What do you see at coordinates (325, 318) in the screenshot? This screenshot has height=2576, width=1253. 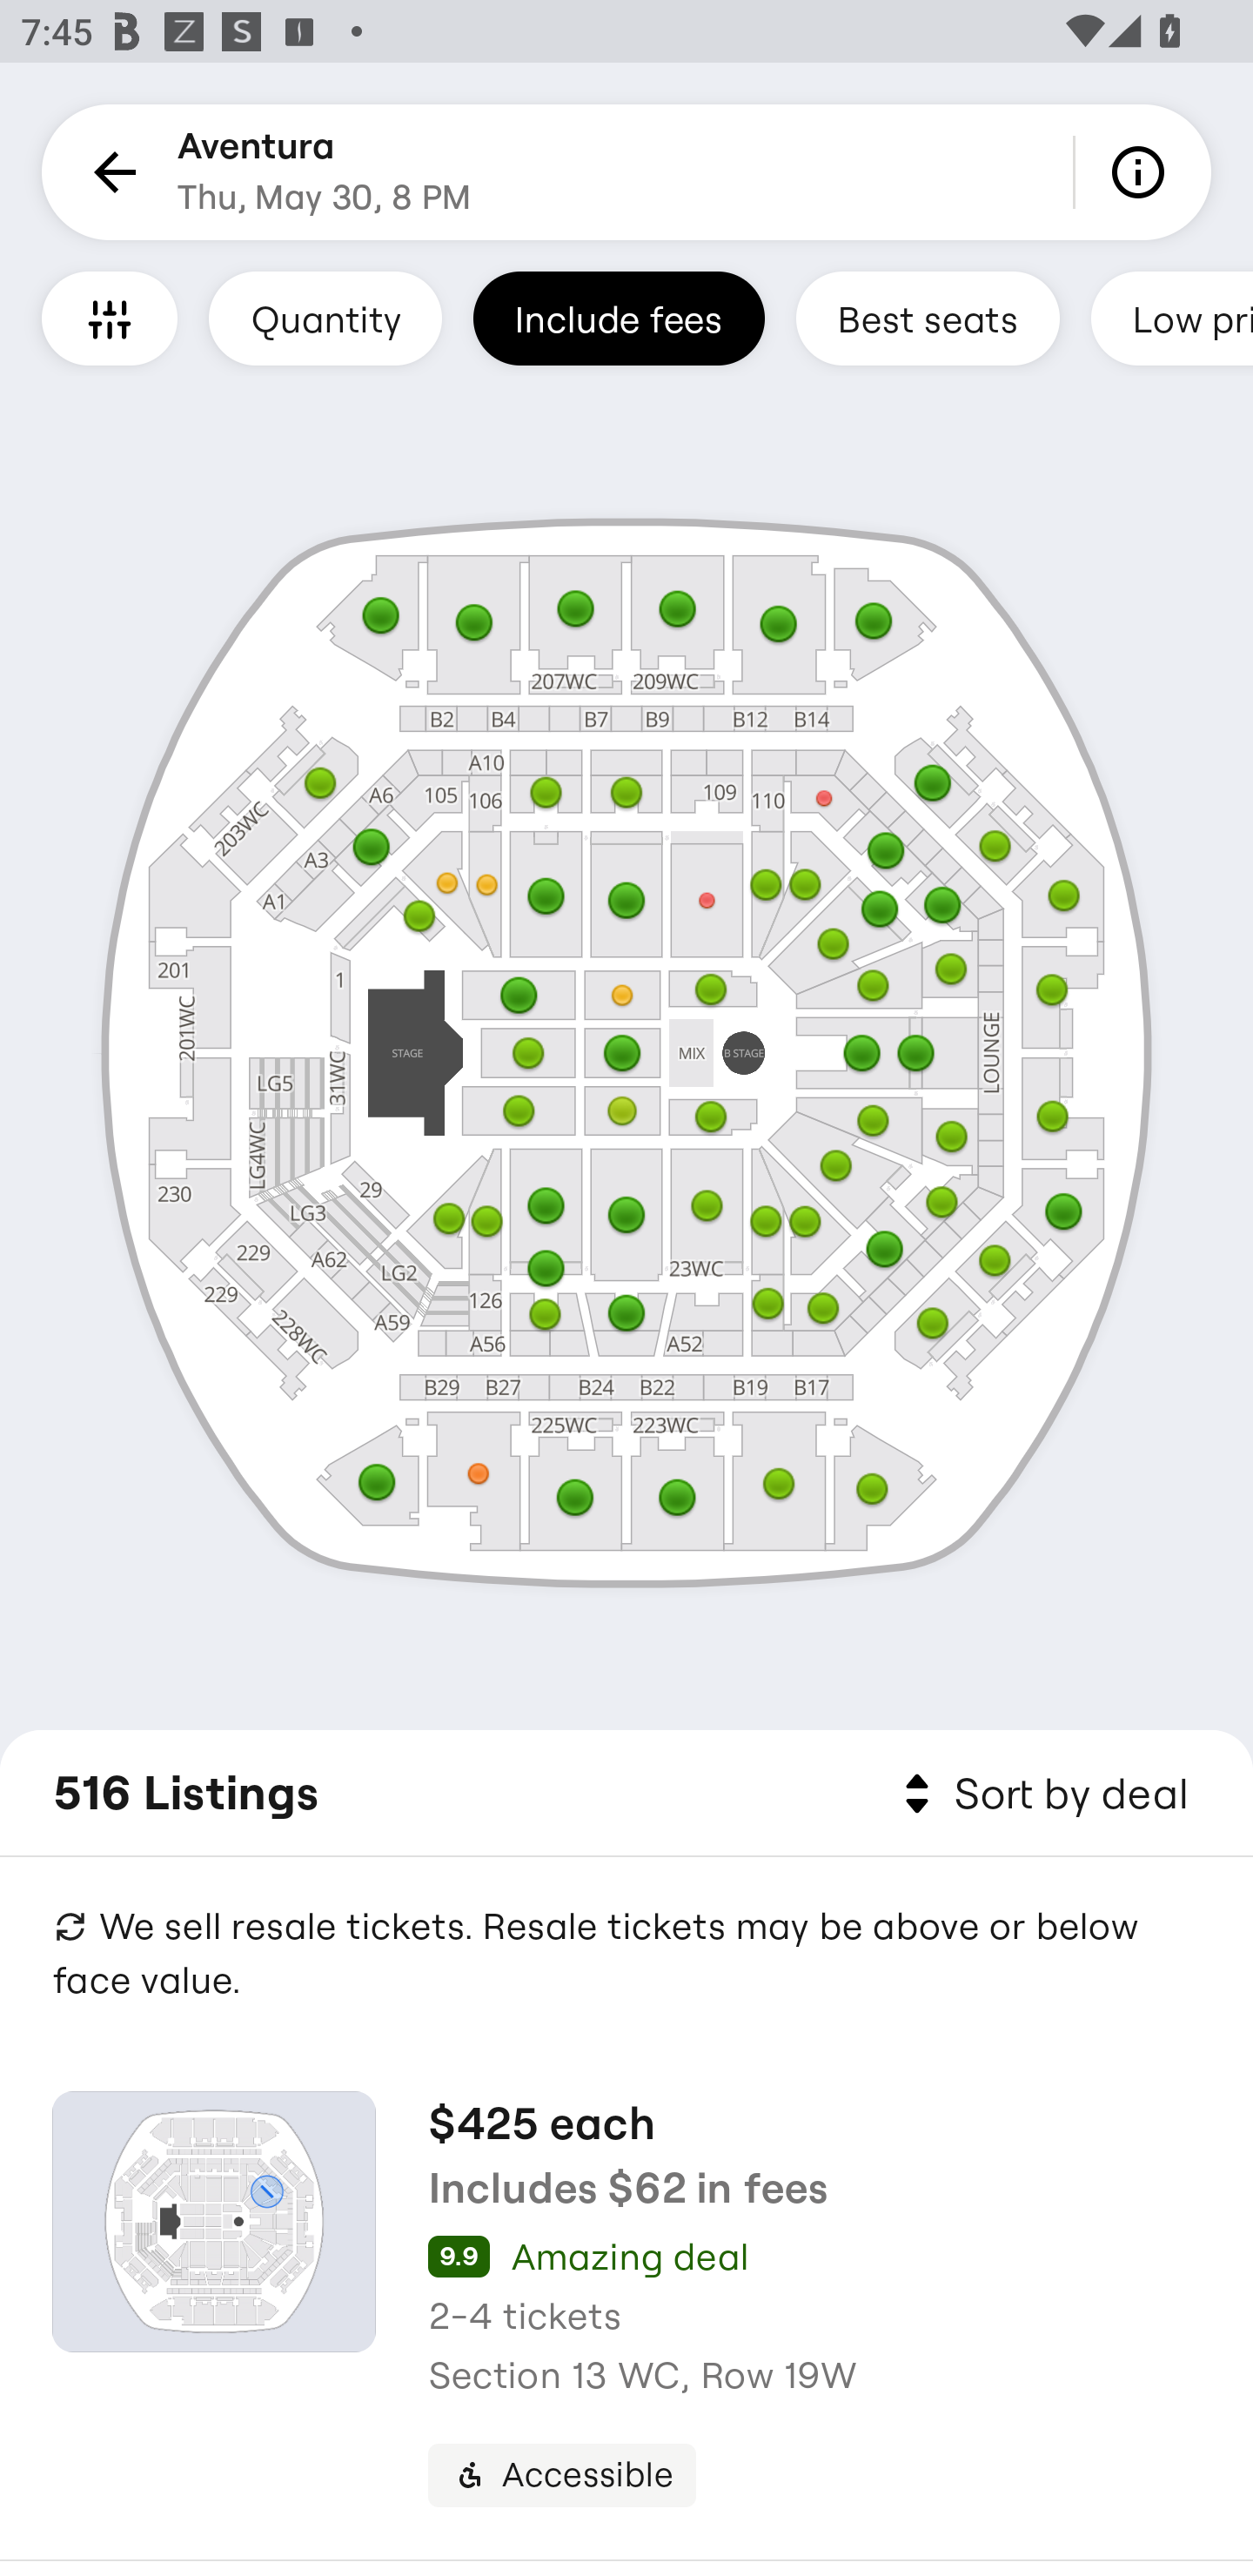 I see `Quantity` at bounding box center [325, 318].